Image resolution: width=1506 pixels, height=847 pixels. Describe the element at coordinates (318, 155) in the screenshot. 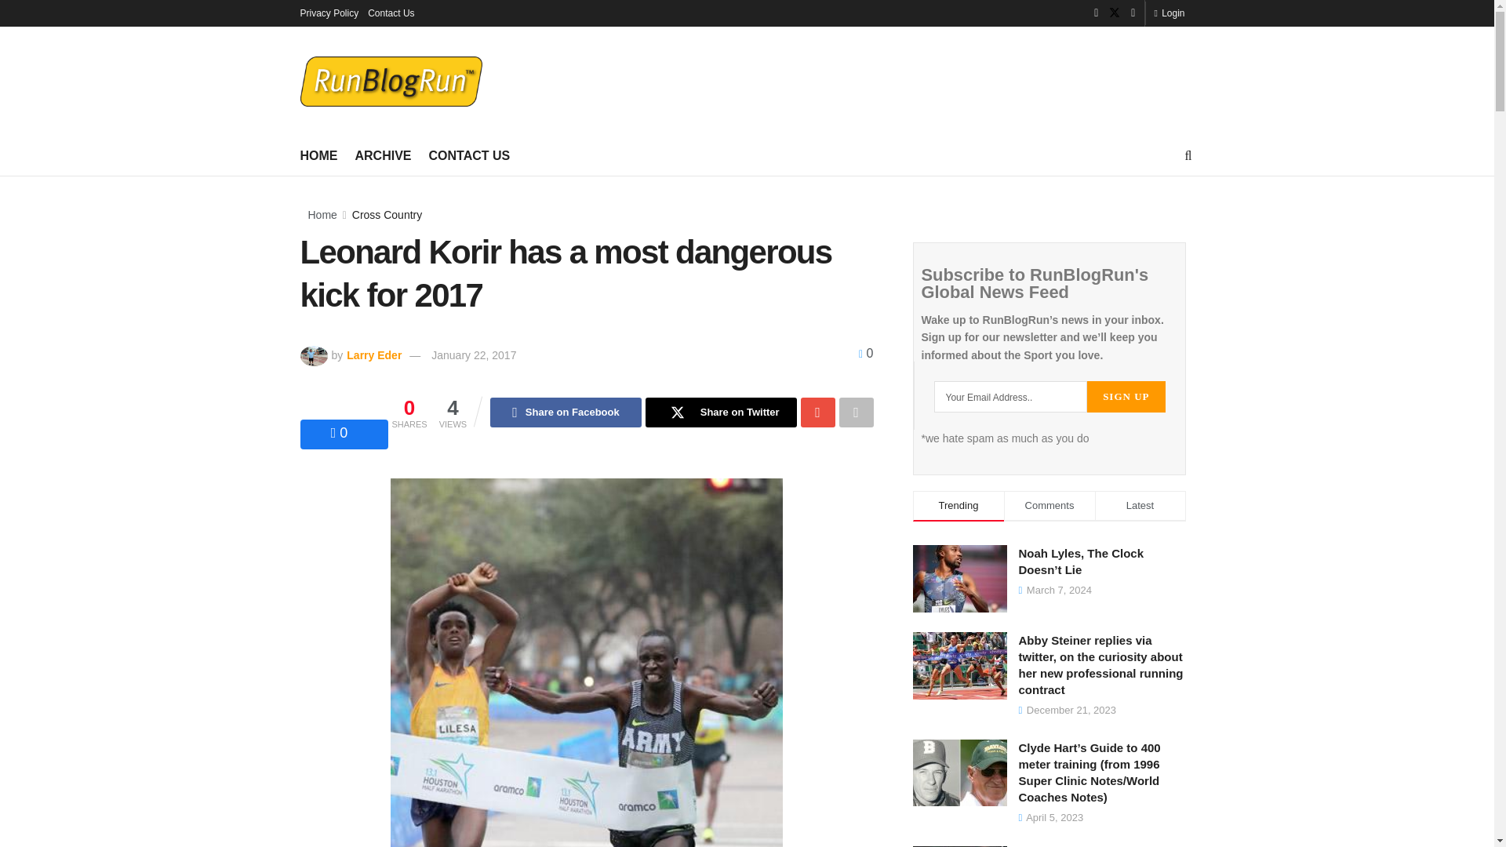

I see `HOME` at that location.